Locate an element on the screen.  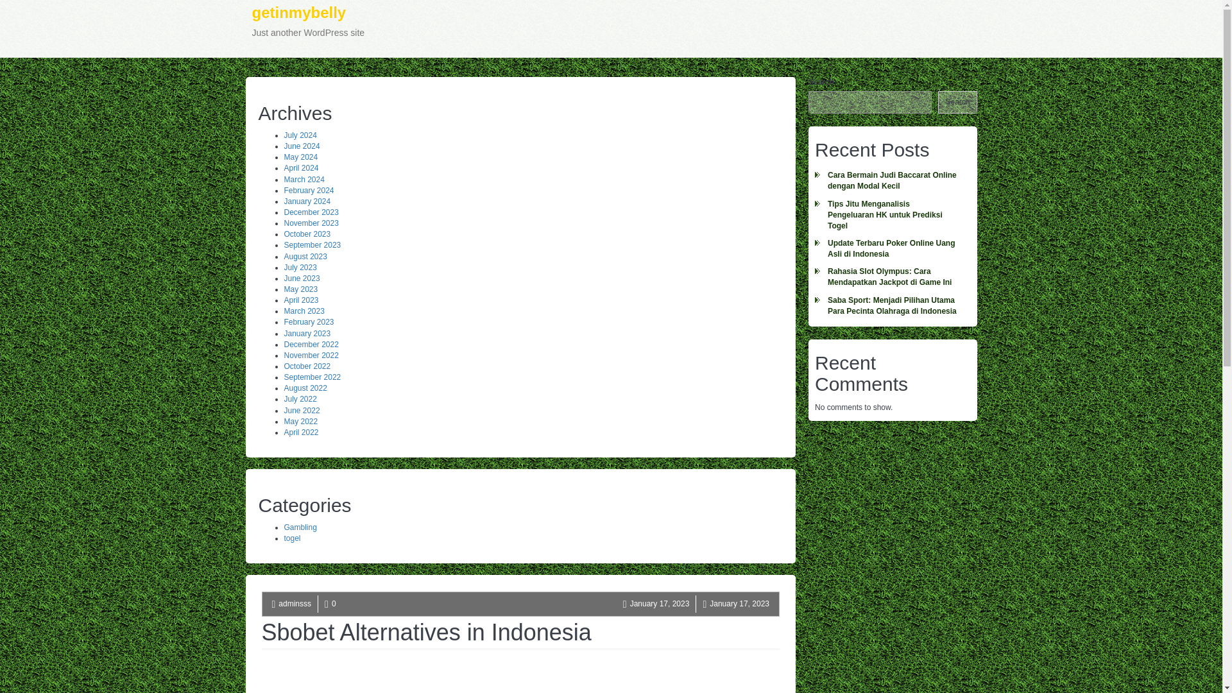
Cara Bermain Judi Baccarat Online dengan Modal Kecil is located at coordinates (892, 215).